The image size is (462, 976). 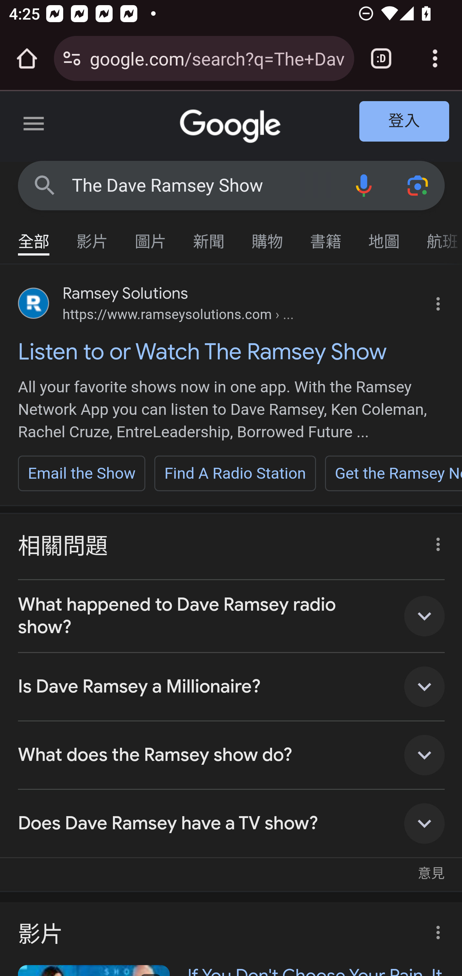 What do you see at coordinates (435, 58) in the screenshot?
I see `Customize and control Google Chrome` at bounding box center [435, 58].